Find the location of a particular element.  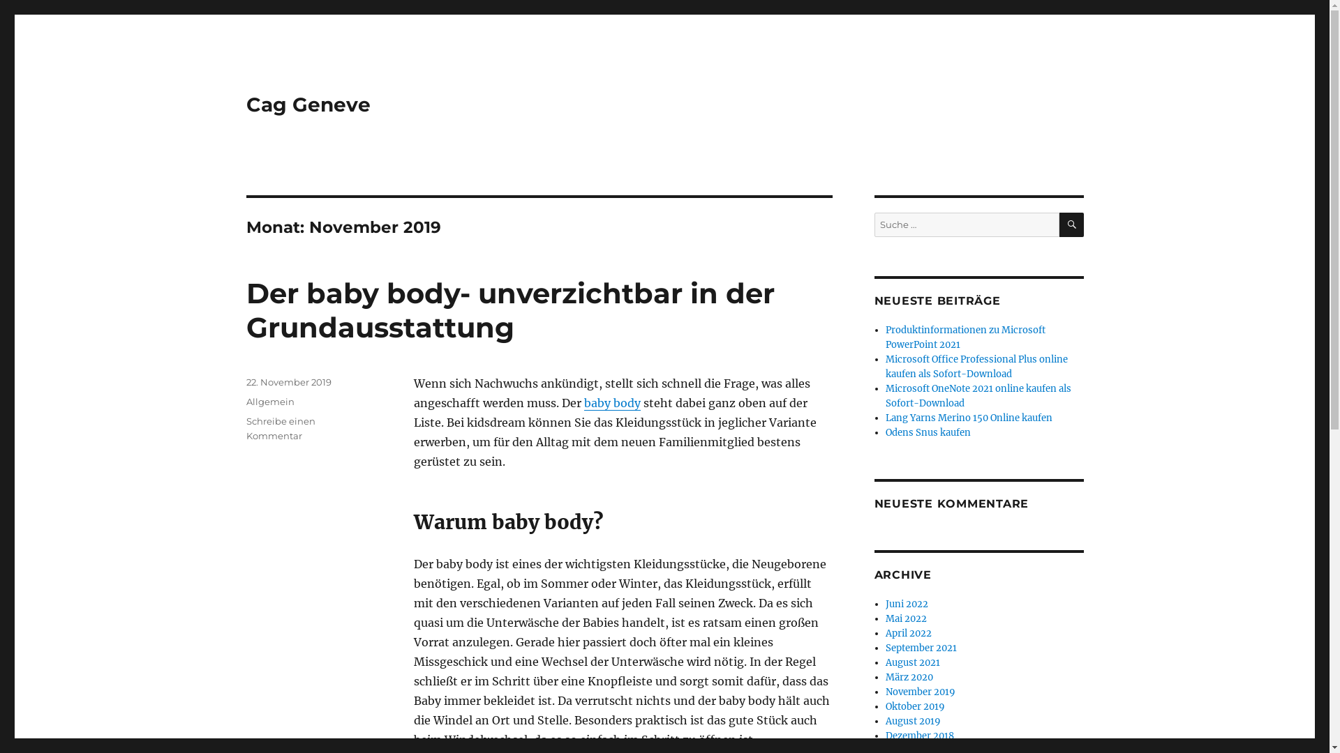

Lang Yarns Merino 150 Online kaufen is located at coordinates (969, 418).